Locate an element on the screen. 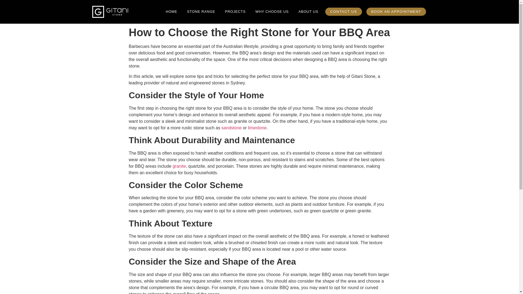 This screenshot has height=294, width=523. HOME is located at coordinates (171, 11).